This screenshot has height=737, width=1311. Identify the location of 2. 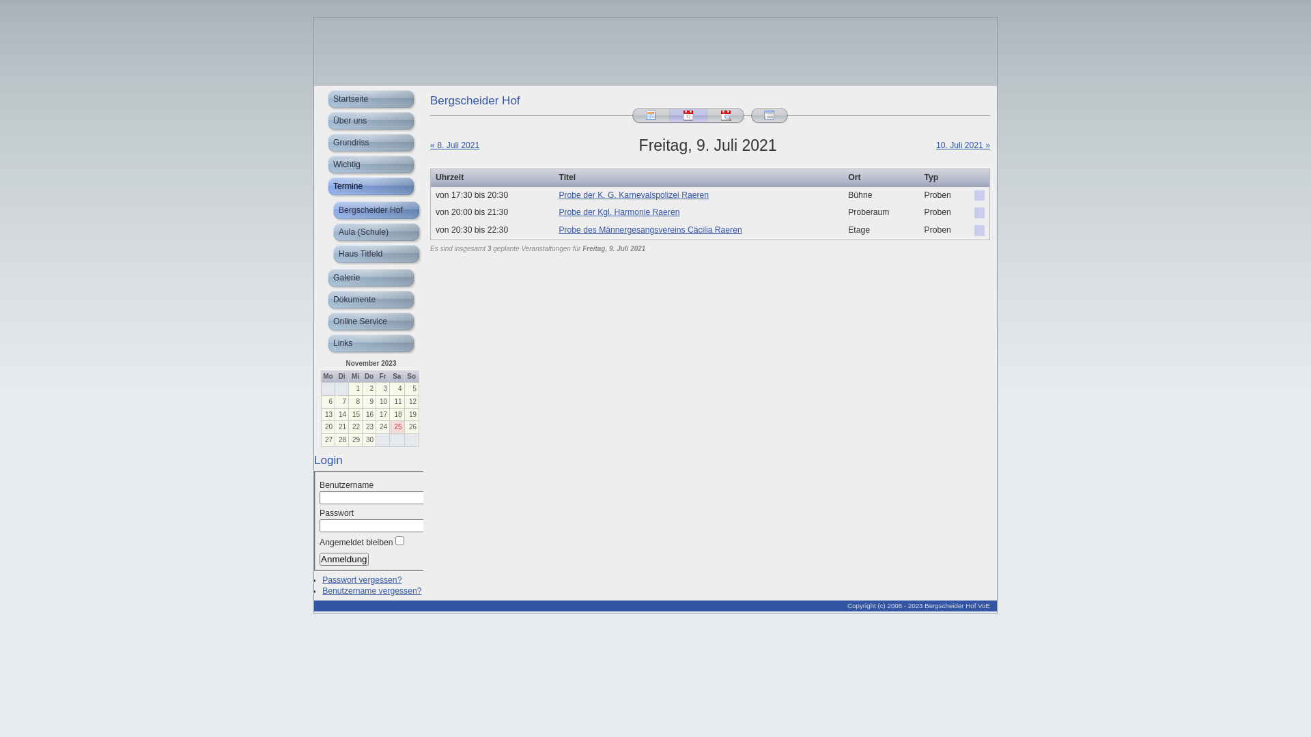
(369, 389).